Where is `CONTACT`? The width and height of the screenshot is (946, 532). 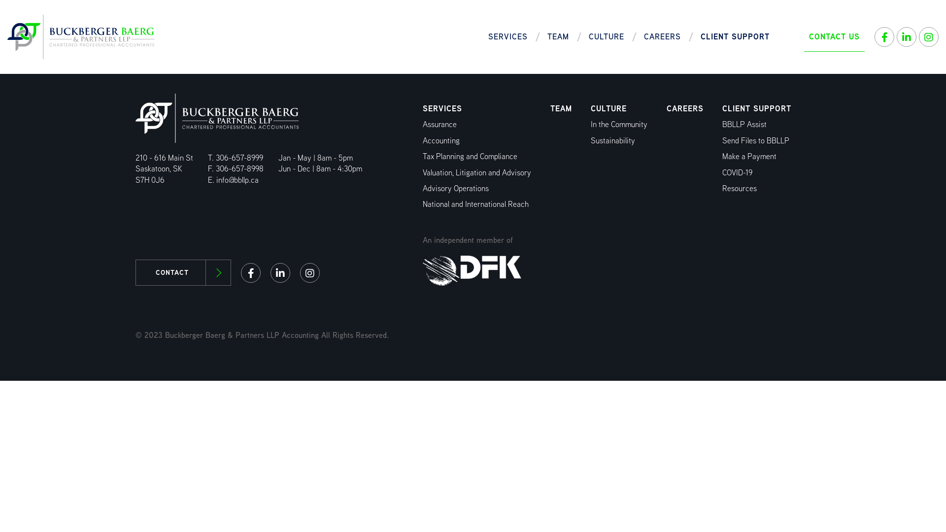 CONTACT is located at coordinates (183, 273).